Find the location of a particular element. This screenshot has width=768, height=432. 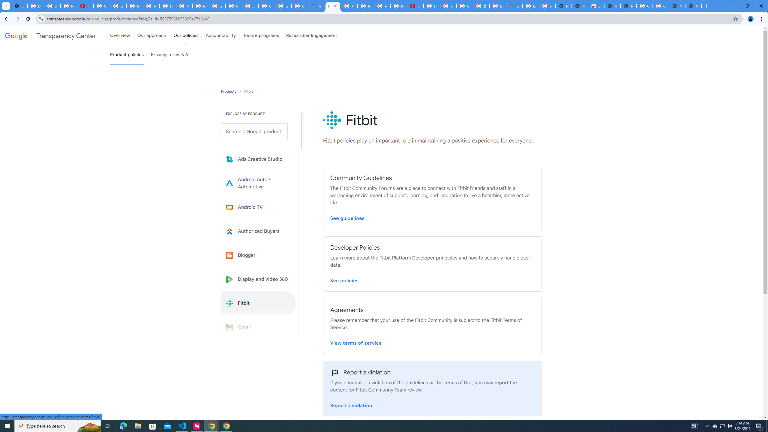

Visit Fitbit Community Guidelines page is located at coordinates (347, 217).